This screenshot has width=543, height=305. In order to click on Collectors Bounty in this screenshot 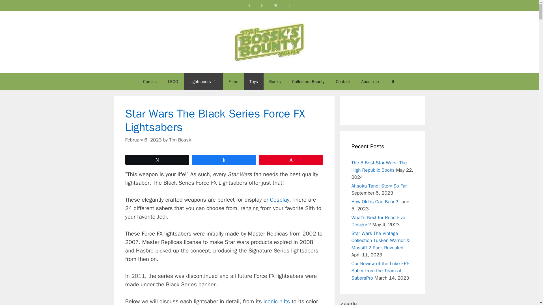, I will do `click(308, 81)`.